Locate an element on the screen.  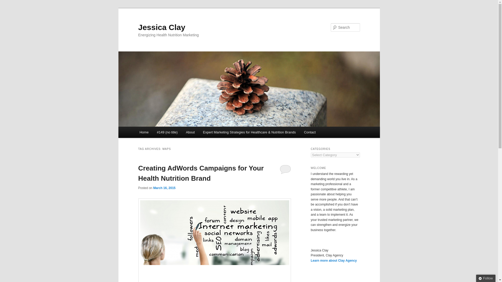
Contact is located at coordinates (310, 132).